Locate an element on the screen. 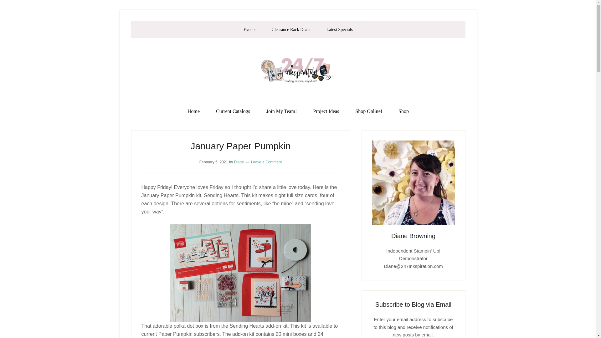  247Inkspiration - Diane Browning, Stampin' Up! Demonstrator is located at coordinates (298, 70).